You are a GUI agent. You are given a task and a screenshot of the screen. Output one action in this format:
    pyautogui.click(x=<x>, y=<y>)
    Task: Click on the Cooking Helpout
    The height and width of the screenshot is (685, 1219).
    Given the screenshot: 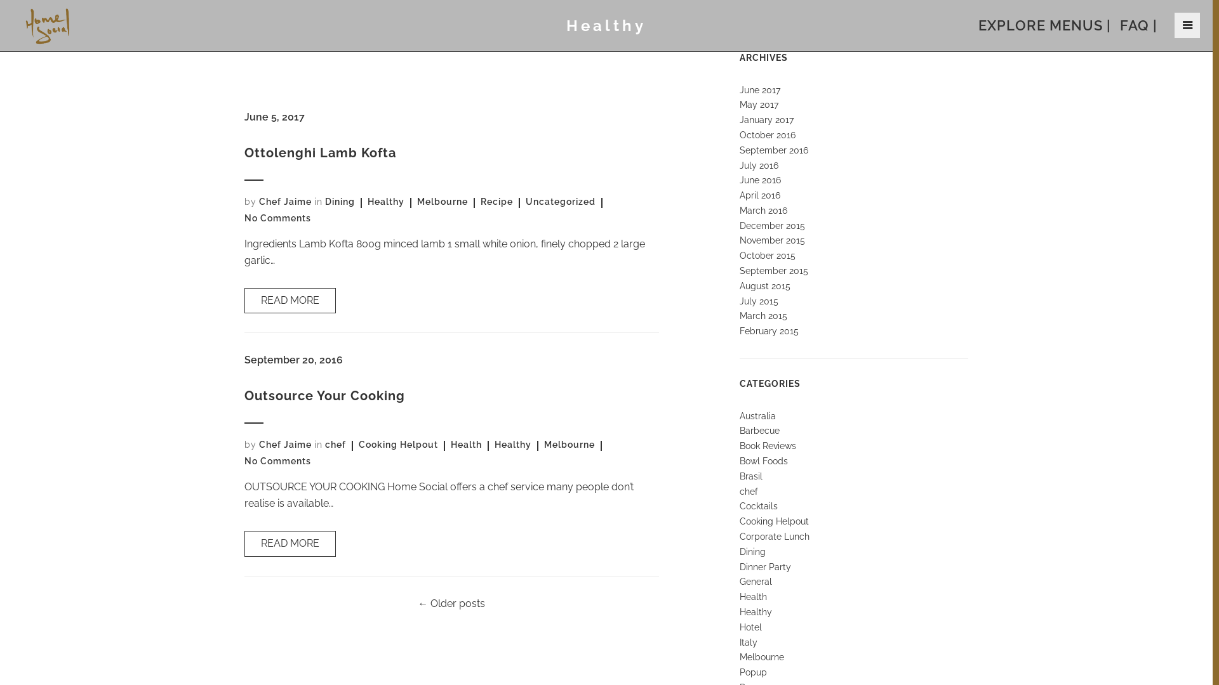 What is the action you would take?
    pyautogui.click(x=399, y=445)
    